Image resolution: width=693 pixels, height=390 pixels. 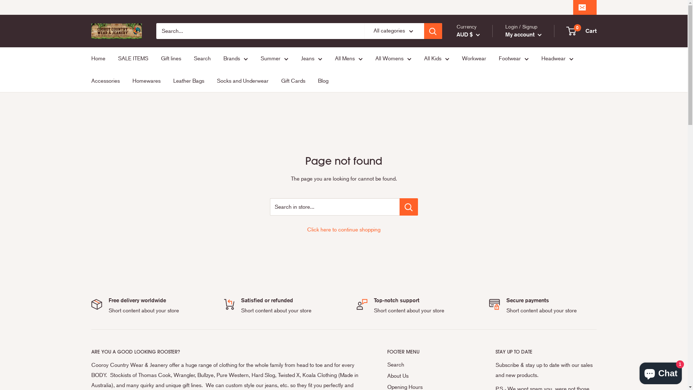 What do you see at coordinates (393, 58) in the screenshot?
I see `All Womens` at bounding box center [393, 58].